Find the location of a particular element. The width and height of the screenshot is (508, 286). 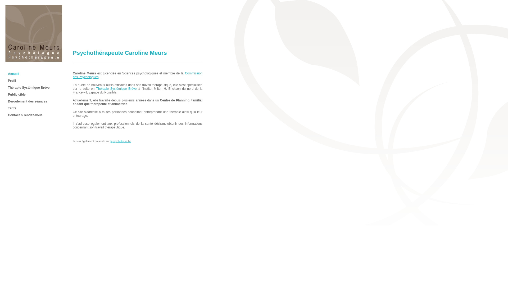

Accueil is located at coordinates (14, 74).